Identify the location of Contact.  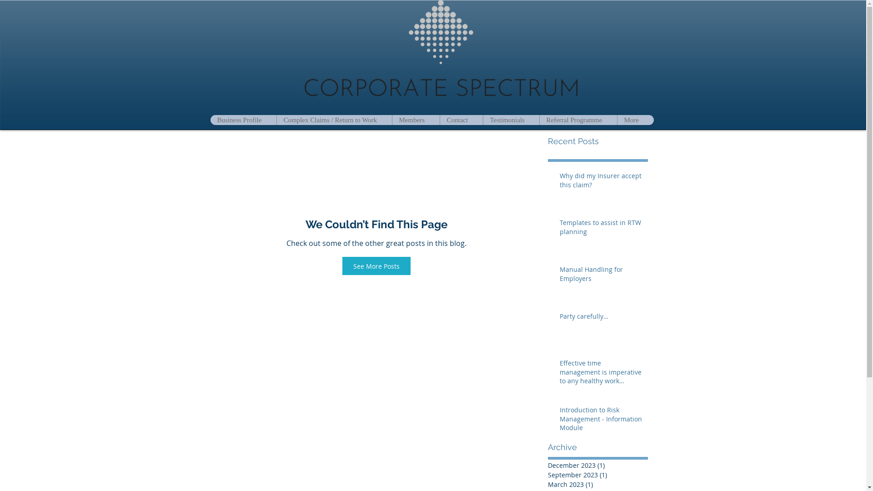
(461, 120).